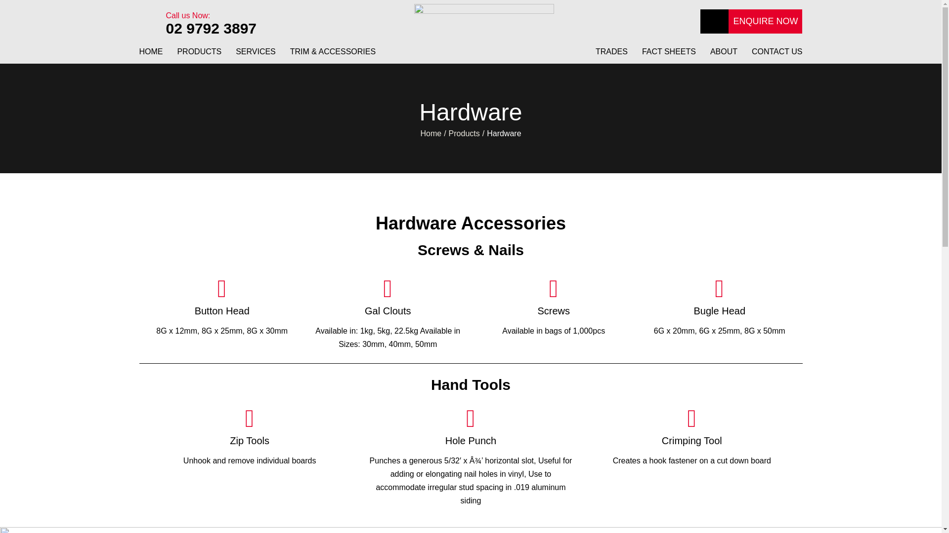 This screenshot has width=949, height=533. What do you see at coordinates (612, 55) in the screenshot?
I see `TRADES` at bounding box center [612, 55].